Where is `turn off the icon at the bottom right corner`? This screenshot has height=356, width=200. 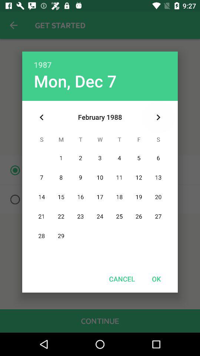 turn off the icon at the bottom right corner is located at coordinates (156, 279).